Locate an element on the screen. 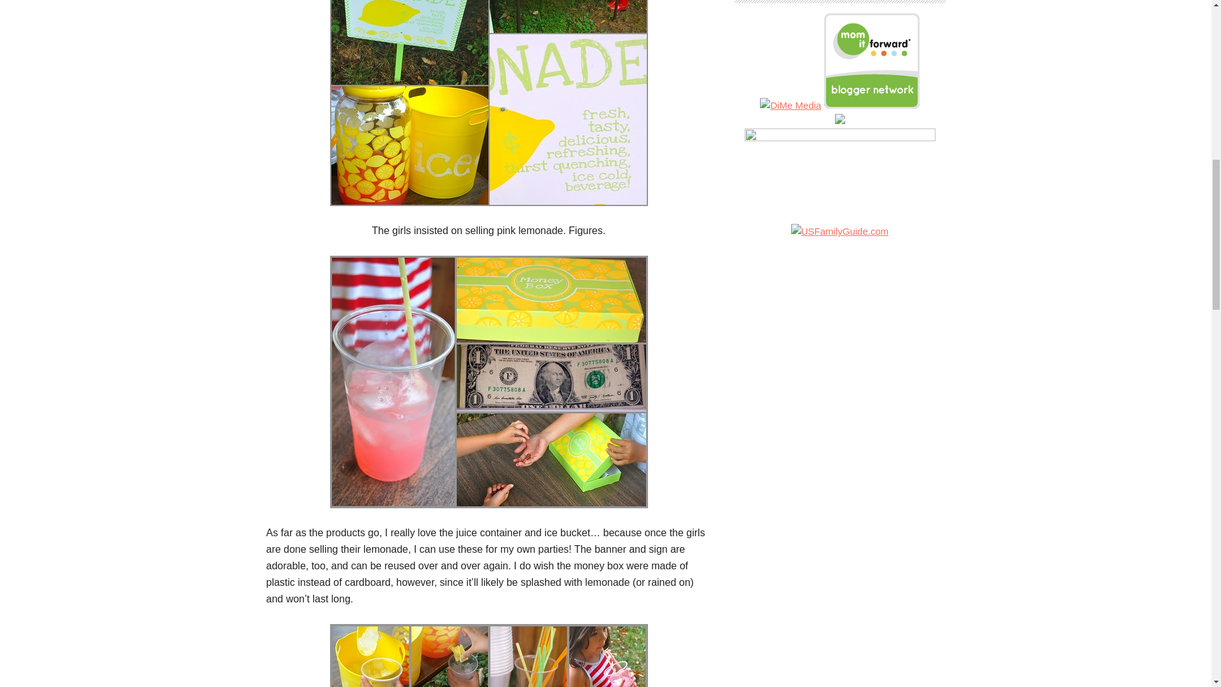 The image size is (1221, 687). Lemonade stand collage 2 by MrsMarianaP, on Flickr is located at coordinates (488, 103).